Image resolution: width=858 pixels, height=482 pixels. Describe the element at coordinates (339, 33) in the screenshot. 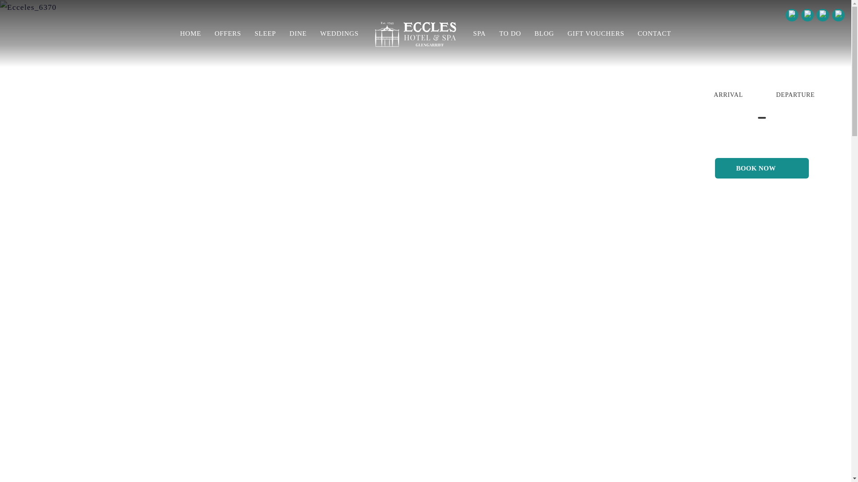

I see `WEDDINGS` at that location.